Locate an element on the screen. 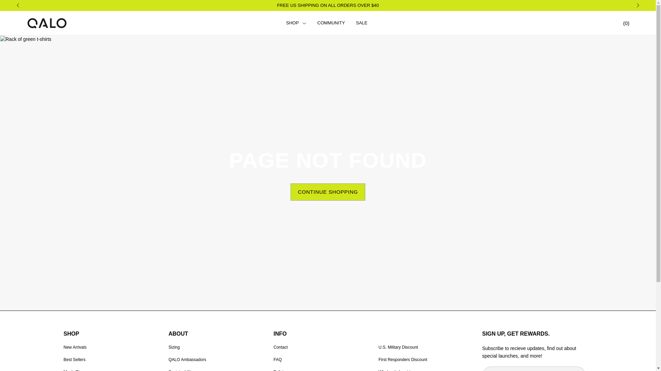 The height and width of the screenshot is (371, 661). QALO Ambassadors is located at coordinates (187, 360).